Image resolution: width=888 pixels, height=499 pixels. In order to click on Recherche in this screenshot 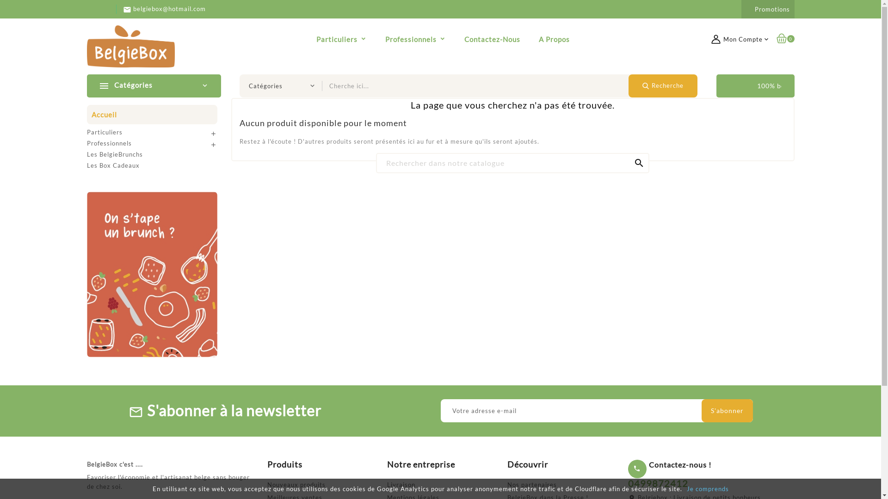, I will do `click(663, 86)`.